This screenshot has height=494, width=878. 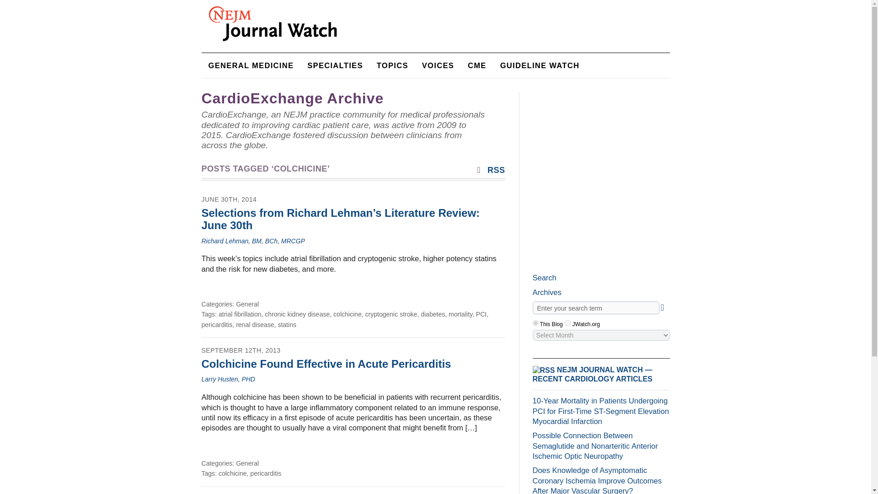 What do you see at coordinates (252, 241) in the screenshot?
I see `Posts by Richard Lehman, BM, BCh, MRCGP` at bounding box center [252, 241].